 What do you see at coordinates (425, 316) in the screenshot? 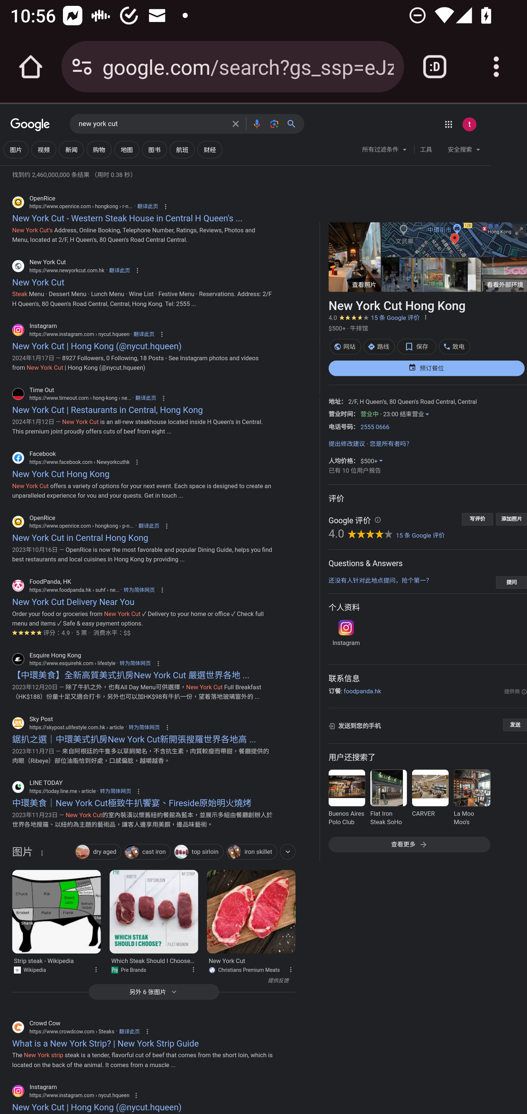
I see `更多选项` at bounding box center [425, 316].